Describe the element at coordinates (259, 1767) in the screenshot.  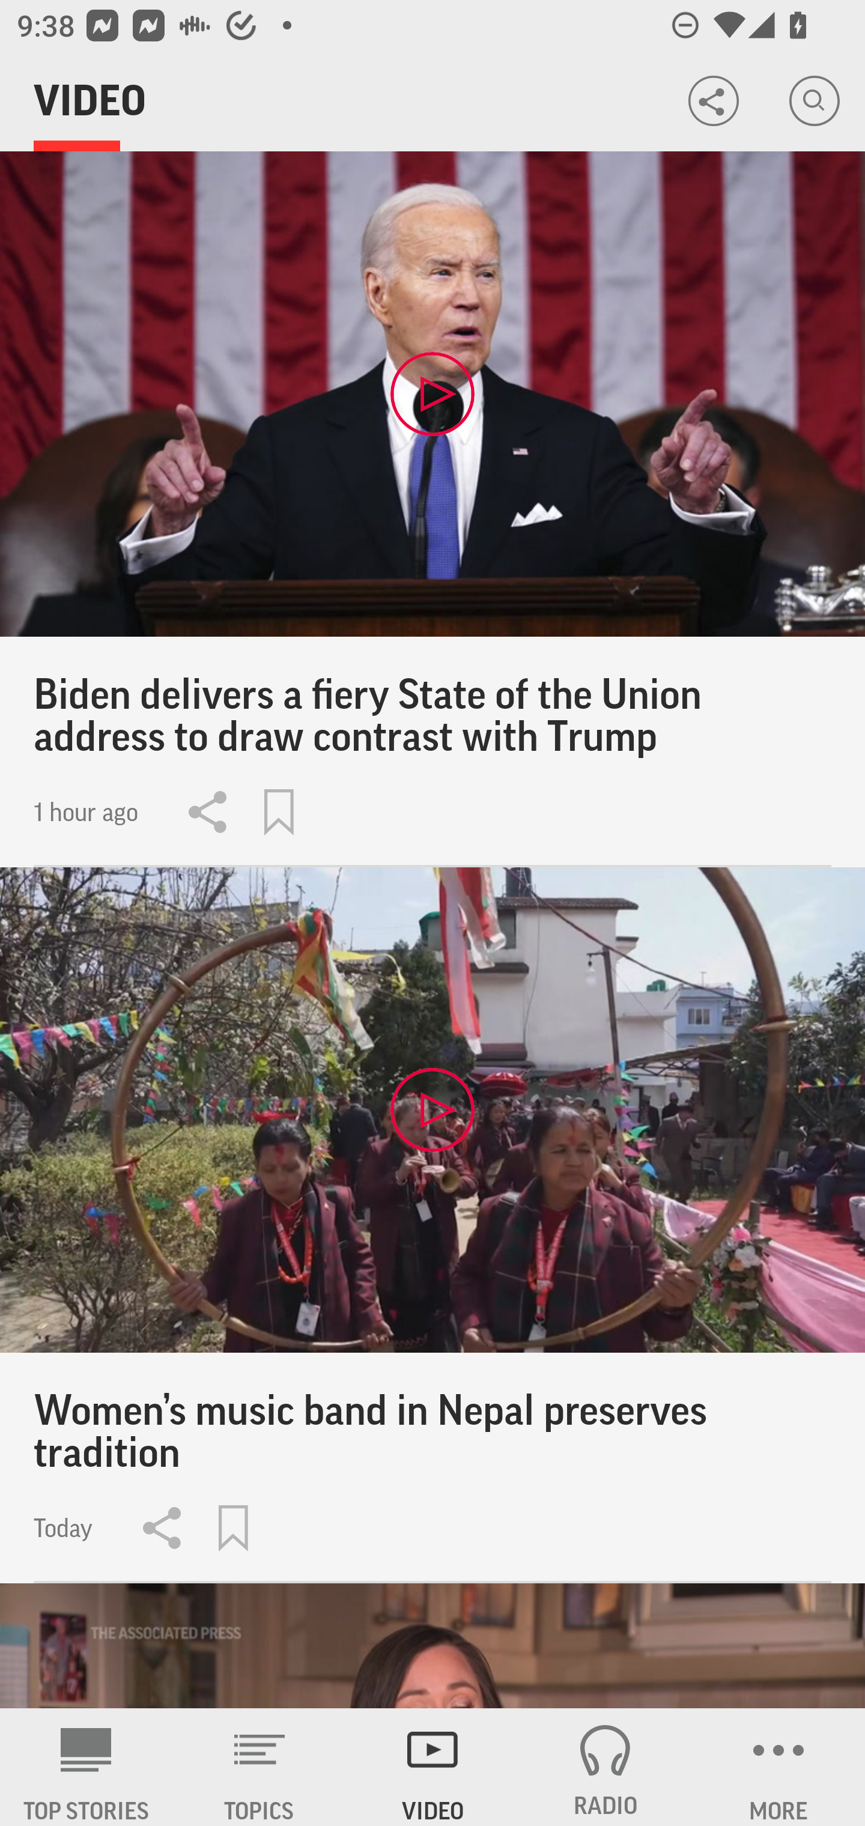
I see `TOPICS` at that location.